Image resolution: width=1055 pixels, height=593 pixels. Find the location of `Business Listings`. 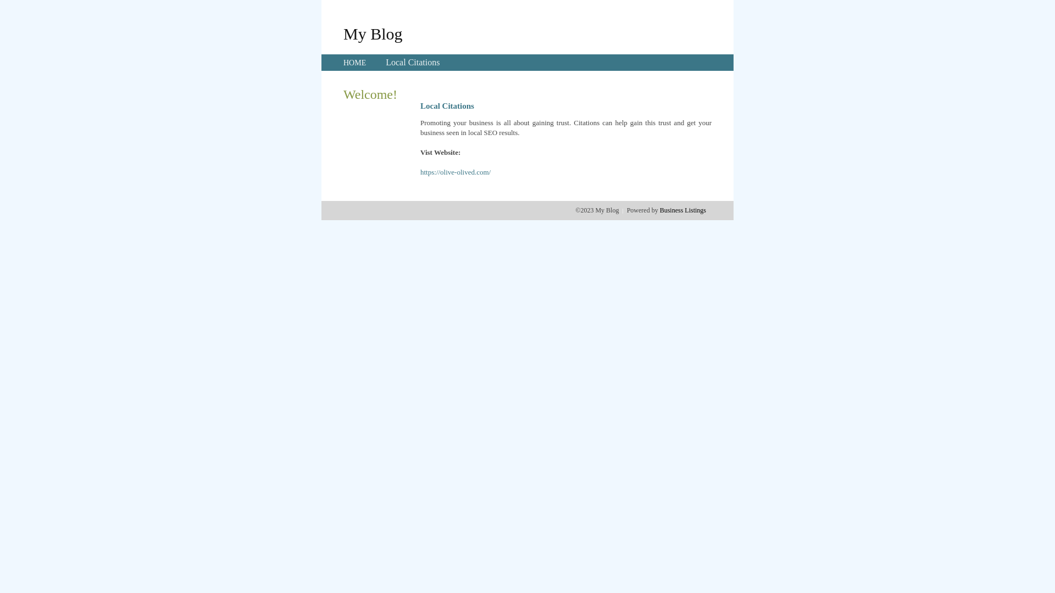

Business Listings is located at coordinates (683, 210).